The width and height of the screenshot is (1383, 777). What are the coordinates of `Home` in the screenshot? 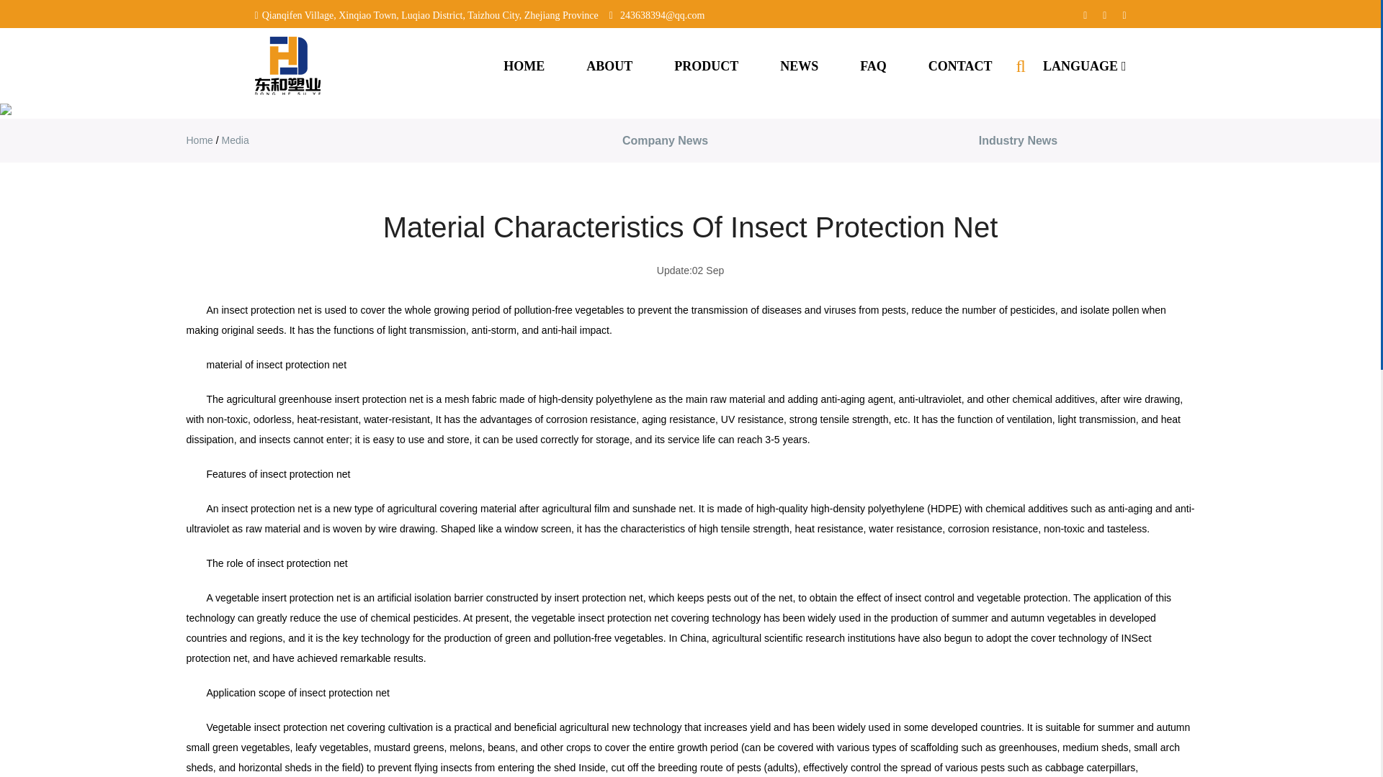 It's located at (199, 140).